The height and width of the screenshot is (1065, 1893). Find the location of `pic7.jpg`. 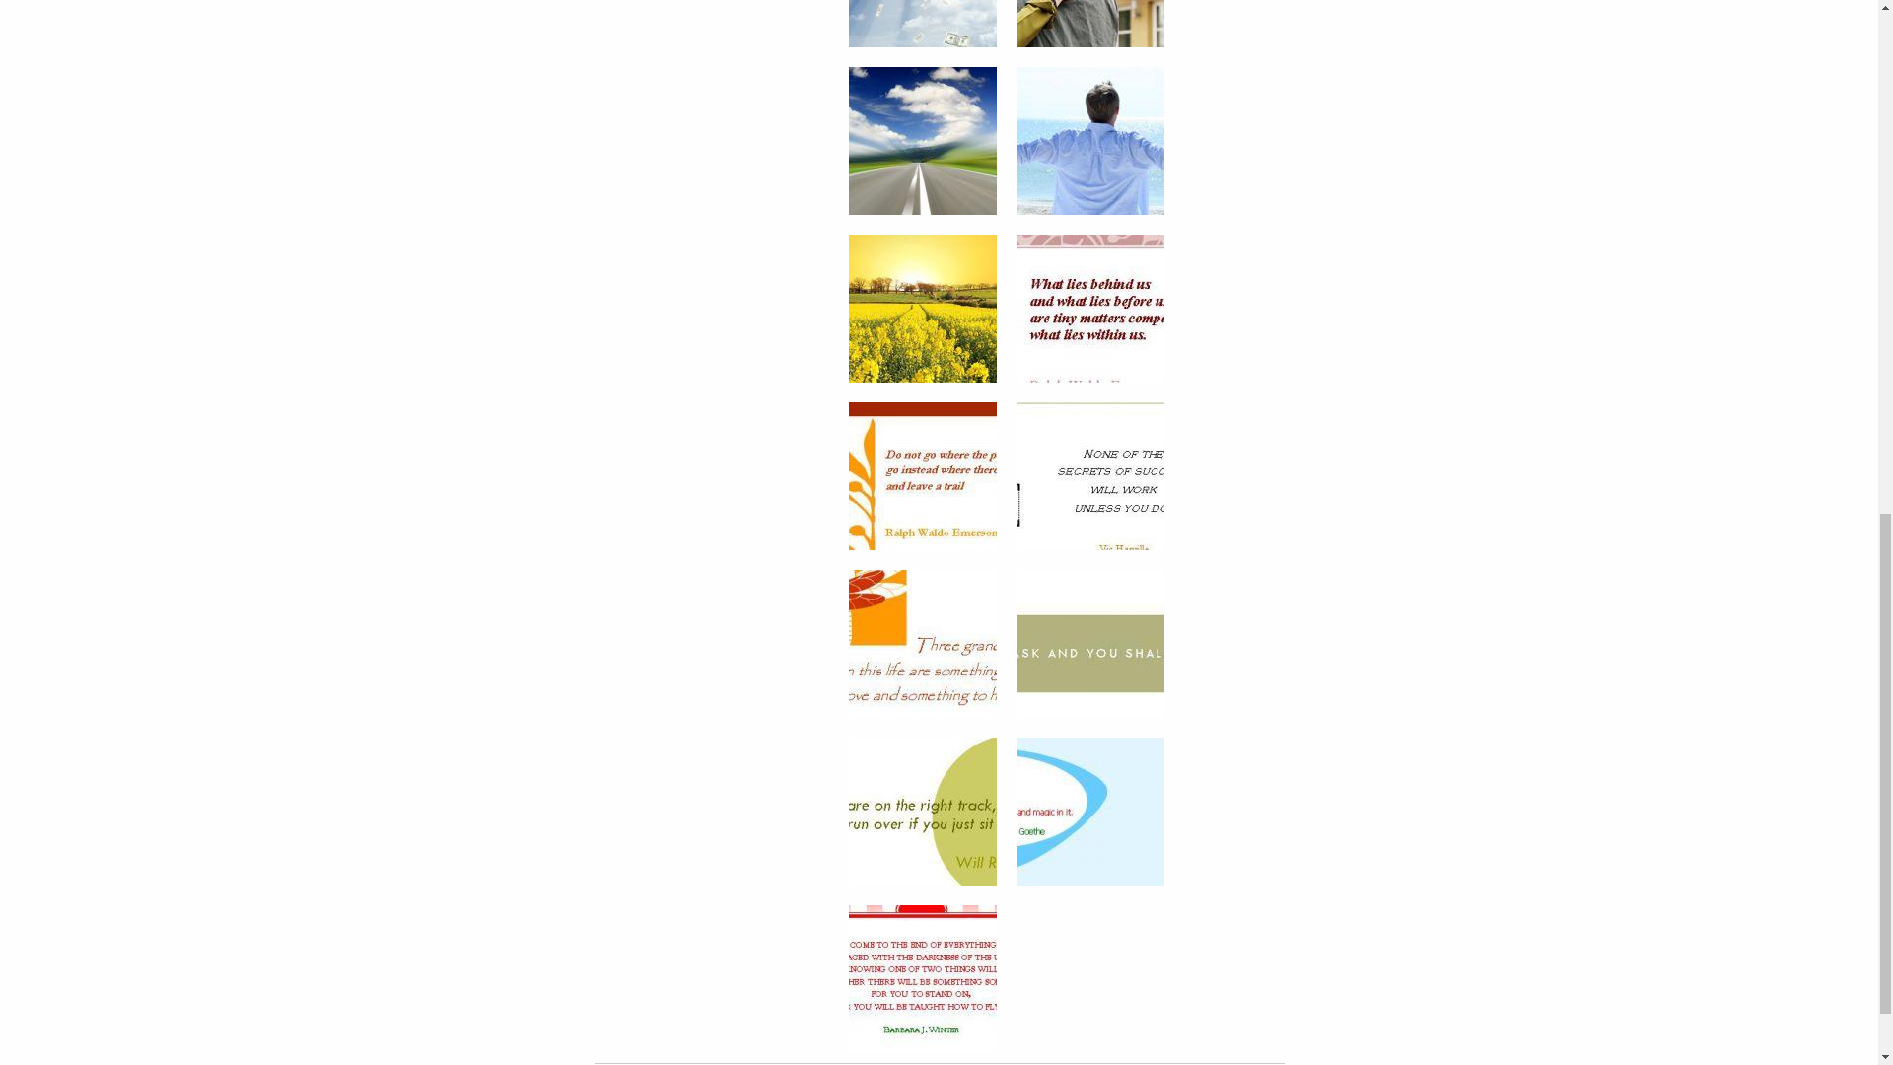

pic7.jpg is located at coordinates (923, 138).